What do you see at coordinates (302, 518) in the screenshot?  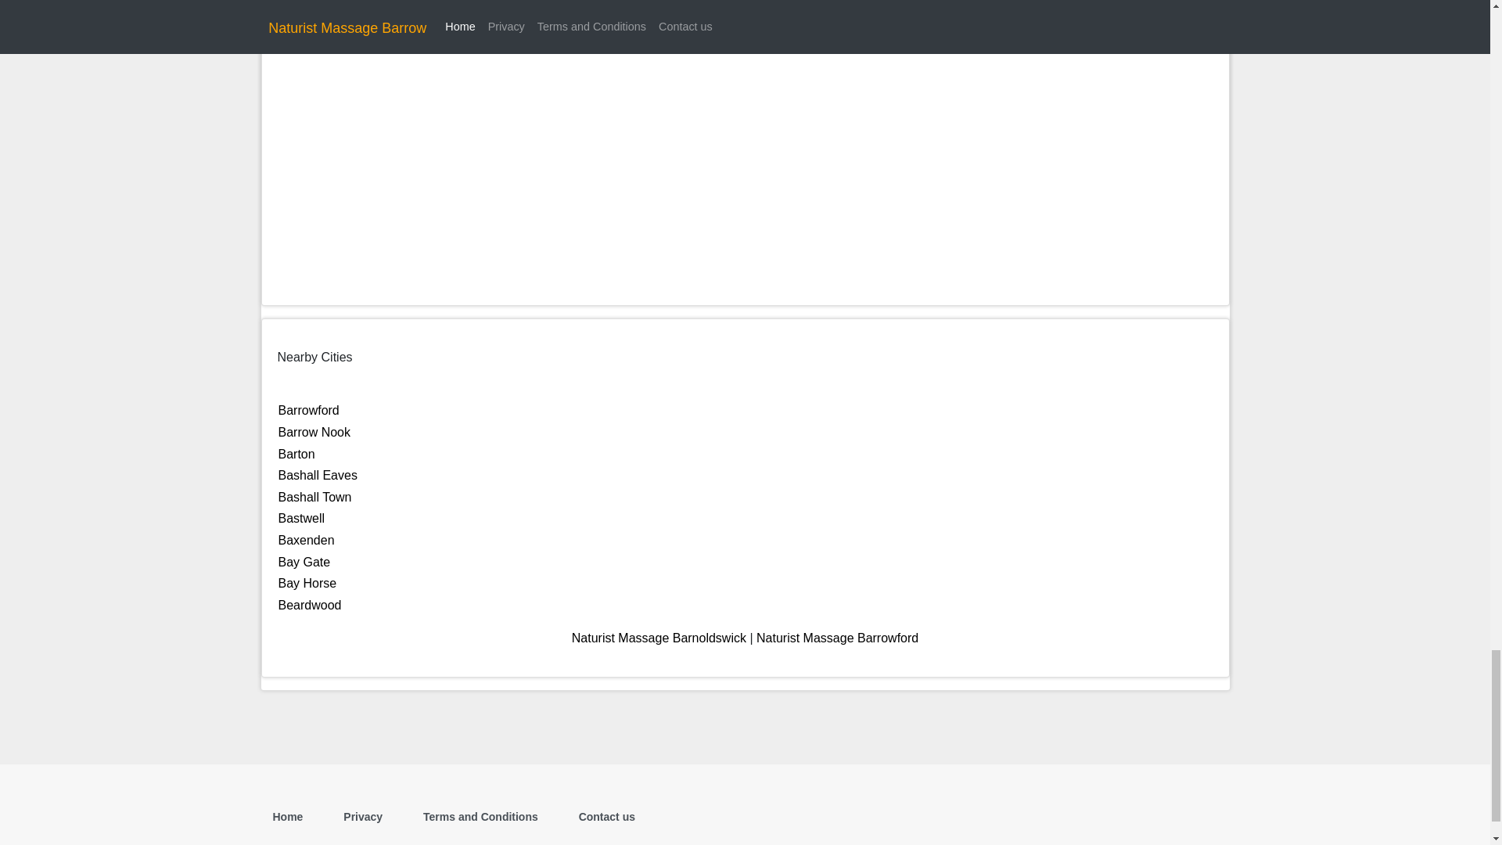 I see `Bastwell` at bounding box center [302, 518].